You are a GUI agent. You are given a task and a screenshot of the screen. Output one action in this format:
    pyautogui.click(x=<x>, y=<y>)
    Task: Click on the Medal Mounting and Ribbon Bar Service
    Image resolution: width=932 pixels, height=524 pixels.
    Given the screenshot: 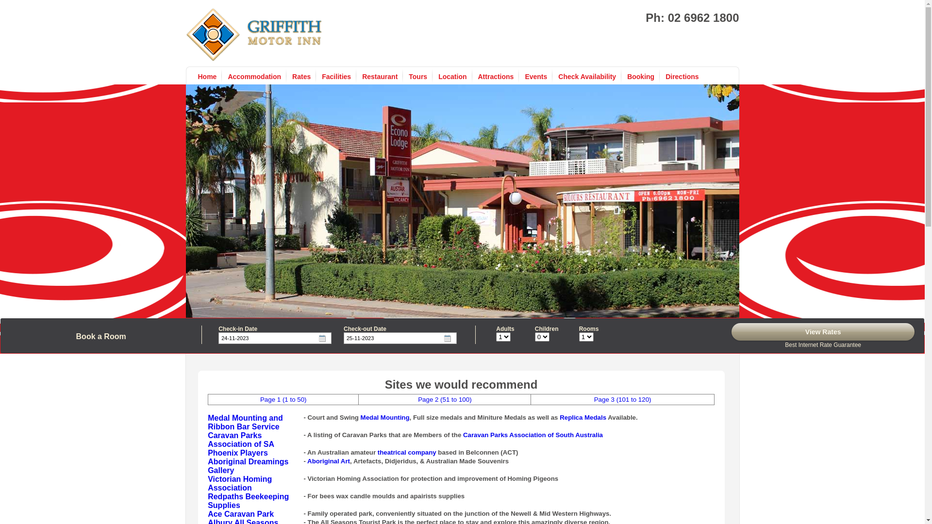 What is the action you would take?
    pyautogui.click(x=246, y=422)
    